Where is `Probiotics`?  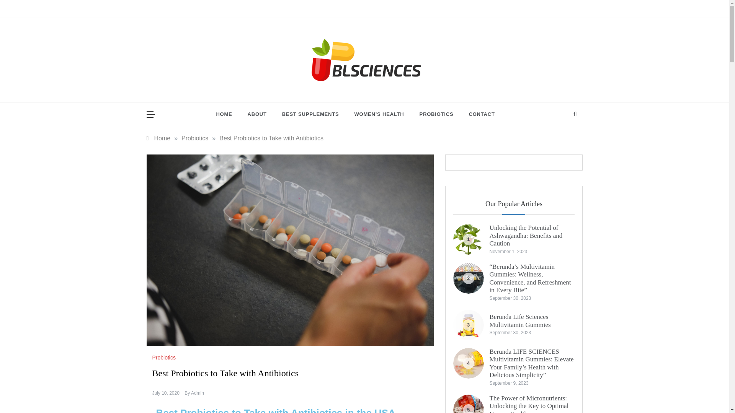
Probiotics is located at coordinates (194, 138).